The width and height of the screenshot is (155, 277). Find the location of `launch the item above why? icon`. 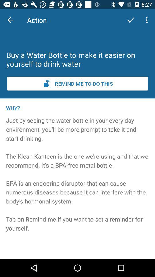

launch the item above why? icon is located at coordinates (77, 84).